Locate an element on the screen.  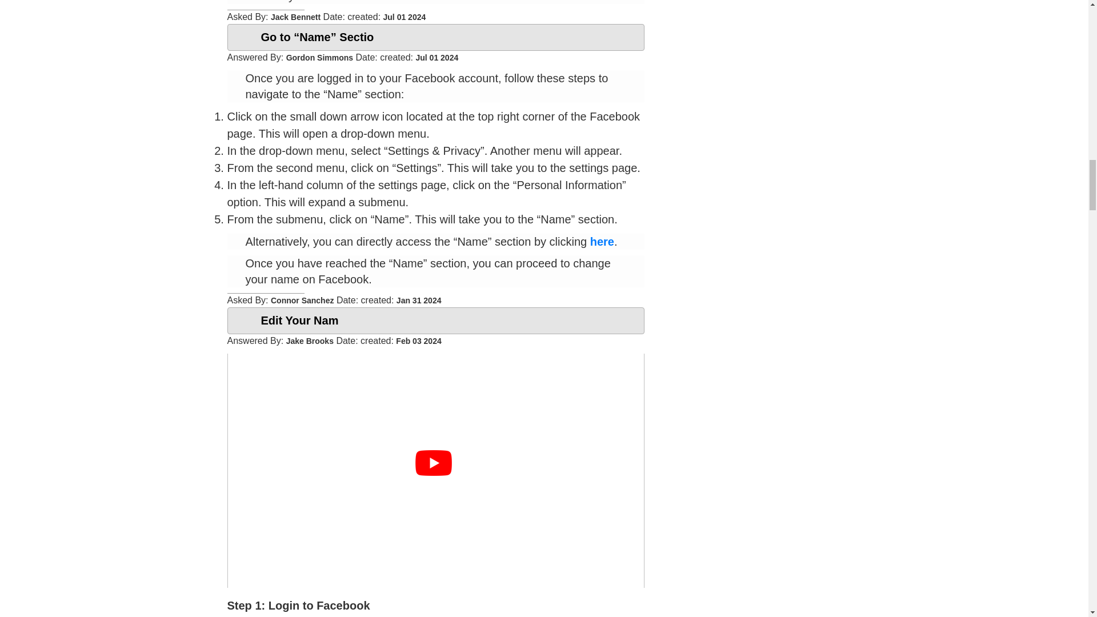
here is located at coordinates (602, 241).